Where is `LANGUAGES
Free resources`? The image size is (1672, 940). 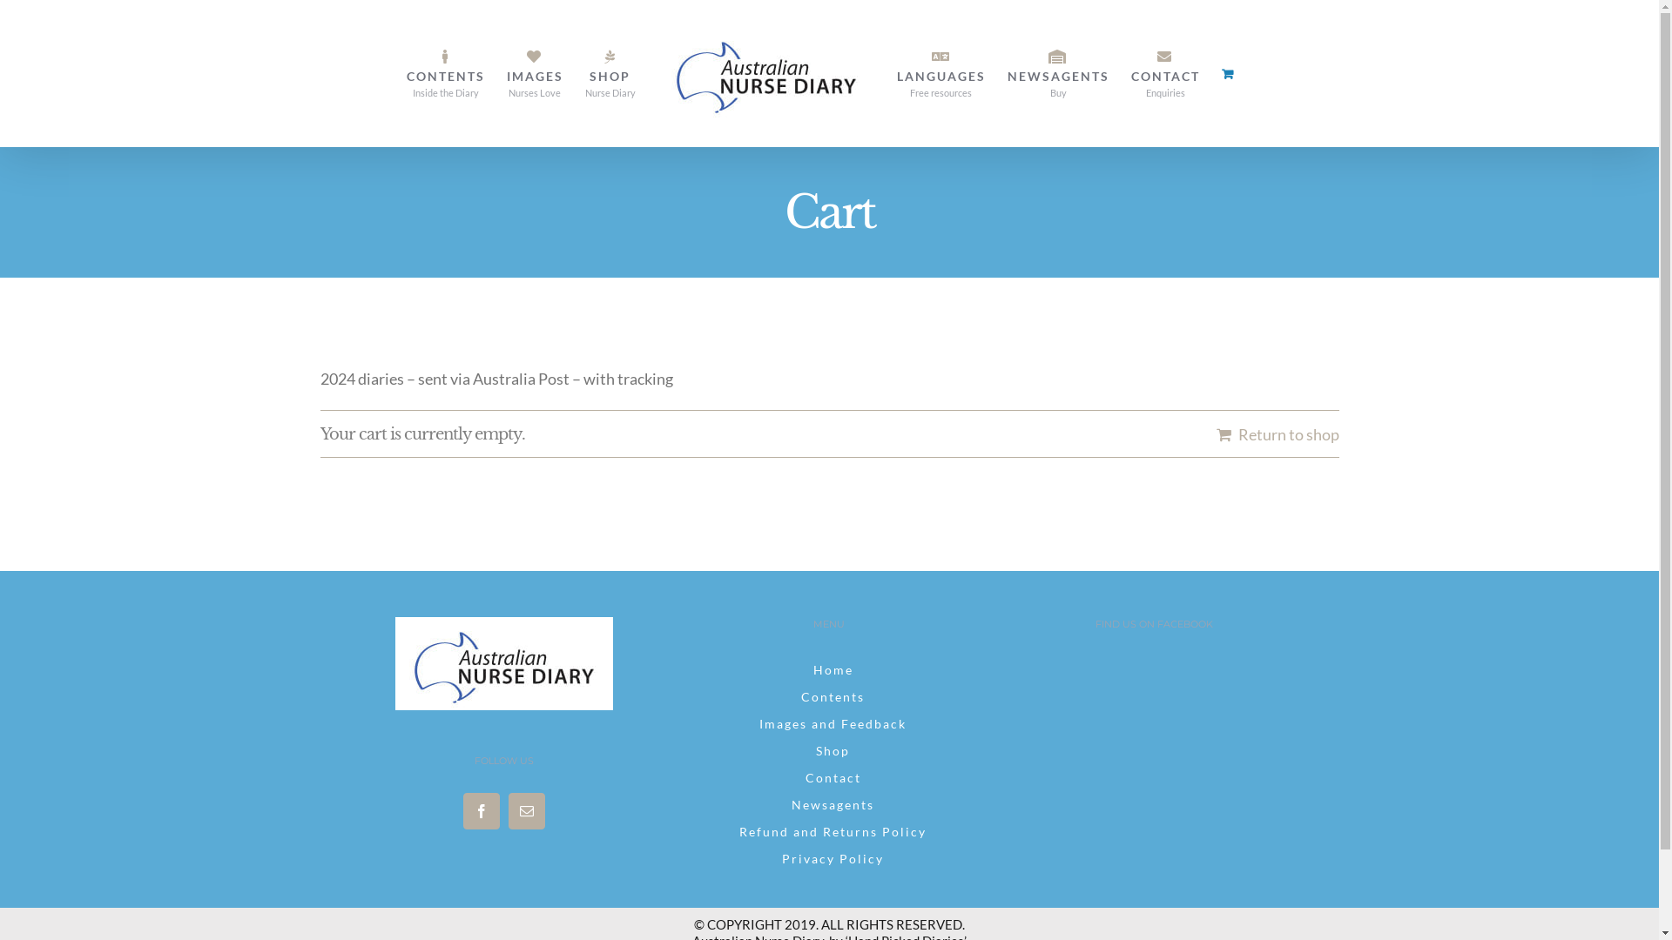 LANGUAGES
Free resources is located at coordinates (941, 73).